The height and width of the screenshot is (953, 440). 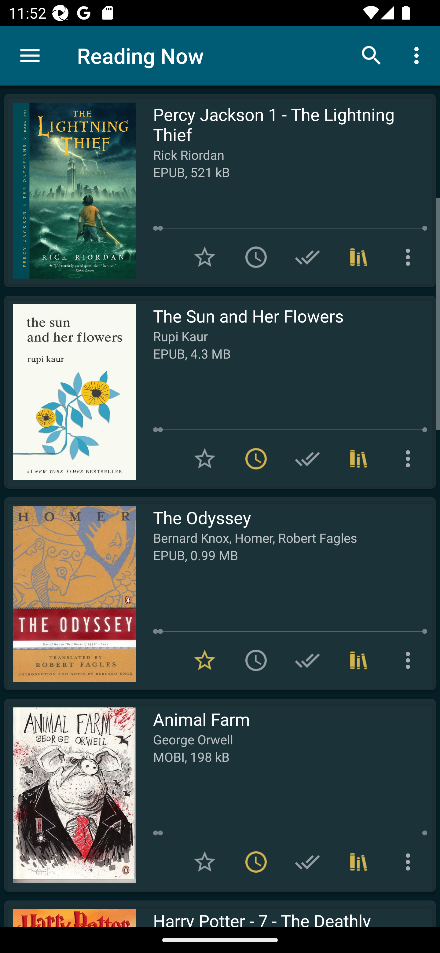 I want to click on More options, so click(x=419, y=55).